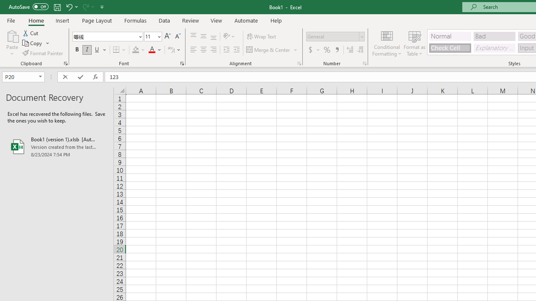 The width and height of the screenshot is (536, 301). What do you see at coordinates (87, 50) in the screenshot?
I see `Italic` at bounding box center [87, 50].